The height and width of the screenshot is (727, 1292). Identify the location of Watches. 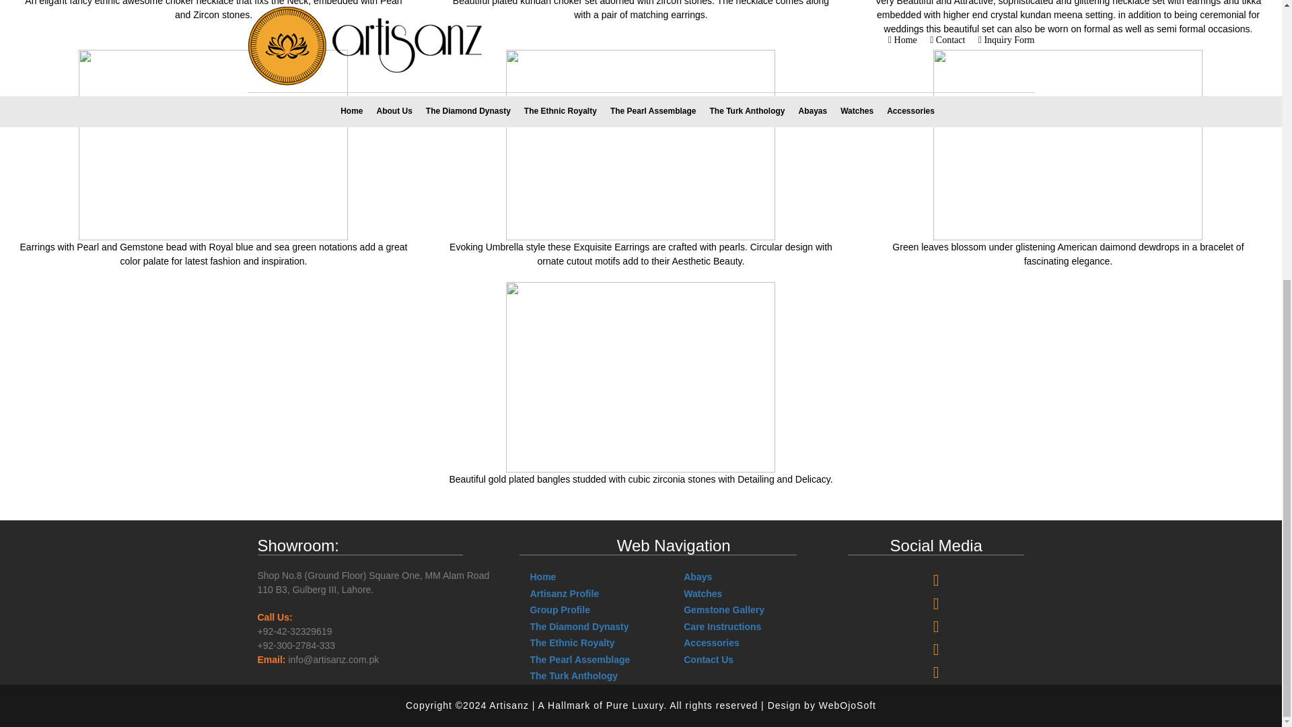
(703, 593).